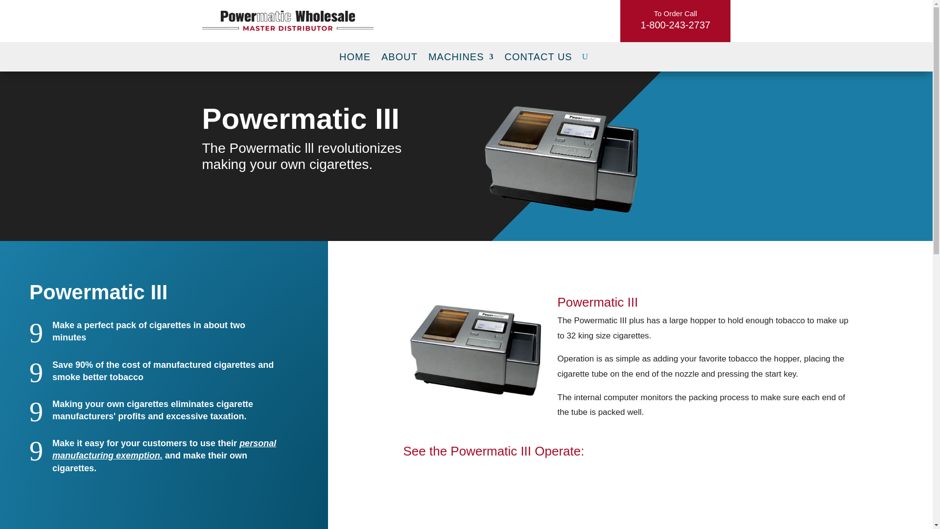 This screenshot has width=940, height=529. Describe the element at coordinates (539, 58) in the screenshot. I see `CONTACT US` at that location.